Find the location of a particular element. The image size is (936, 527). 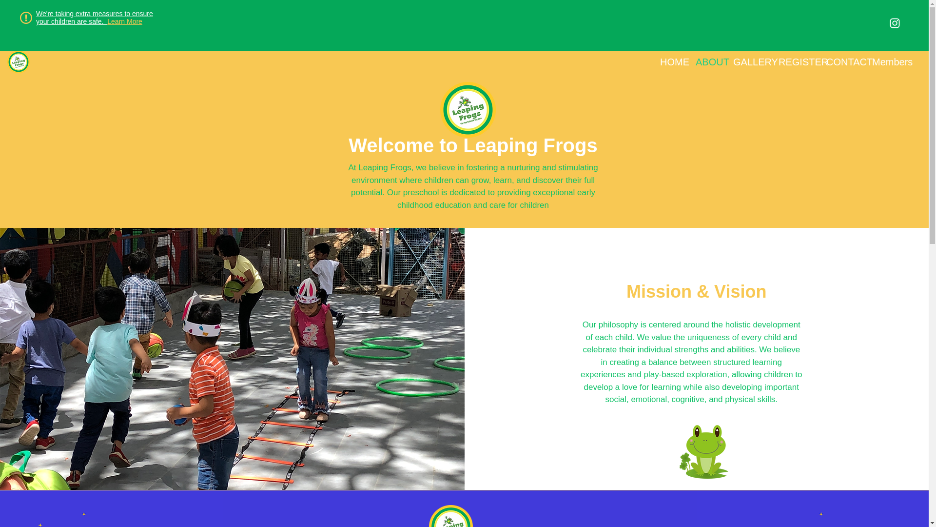

Members is located at coordinates (891, 61).